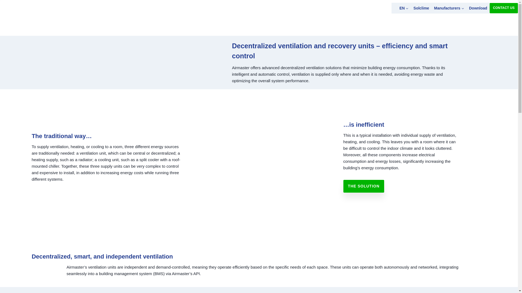  Describe the element at coordinates (449, 8) in the screenshot. I see `Manufacturers` at that location.